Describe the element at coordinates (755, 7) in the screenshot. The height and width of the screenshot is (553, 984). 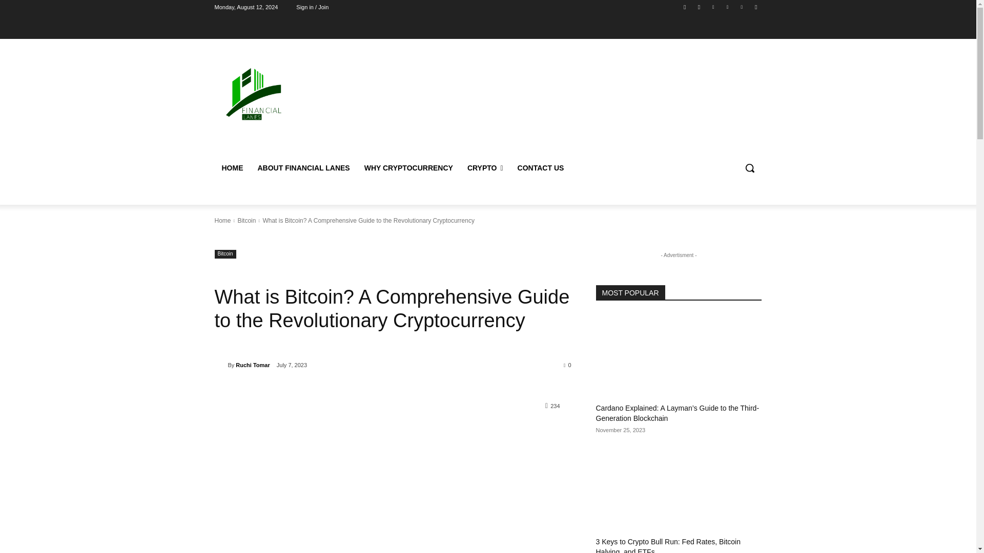
I see `Youtube` at that location.